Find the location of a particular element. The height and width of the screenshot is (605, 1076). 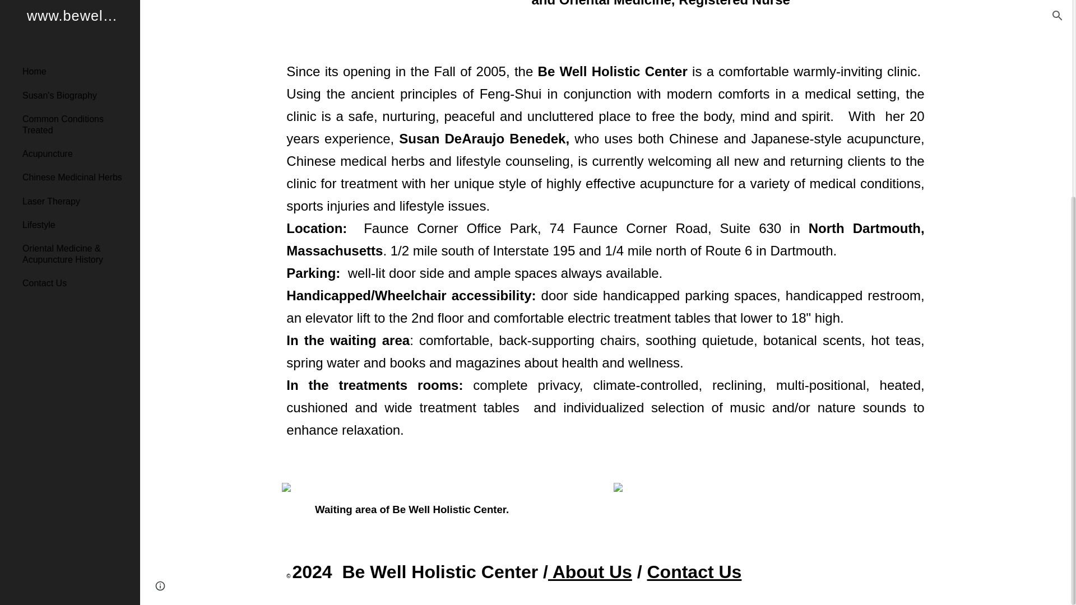

About Us is located at coordinates (590, 575).